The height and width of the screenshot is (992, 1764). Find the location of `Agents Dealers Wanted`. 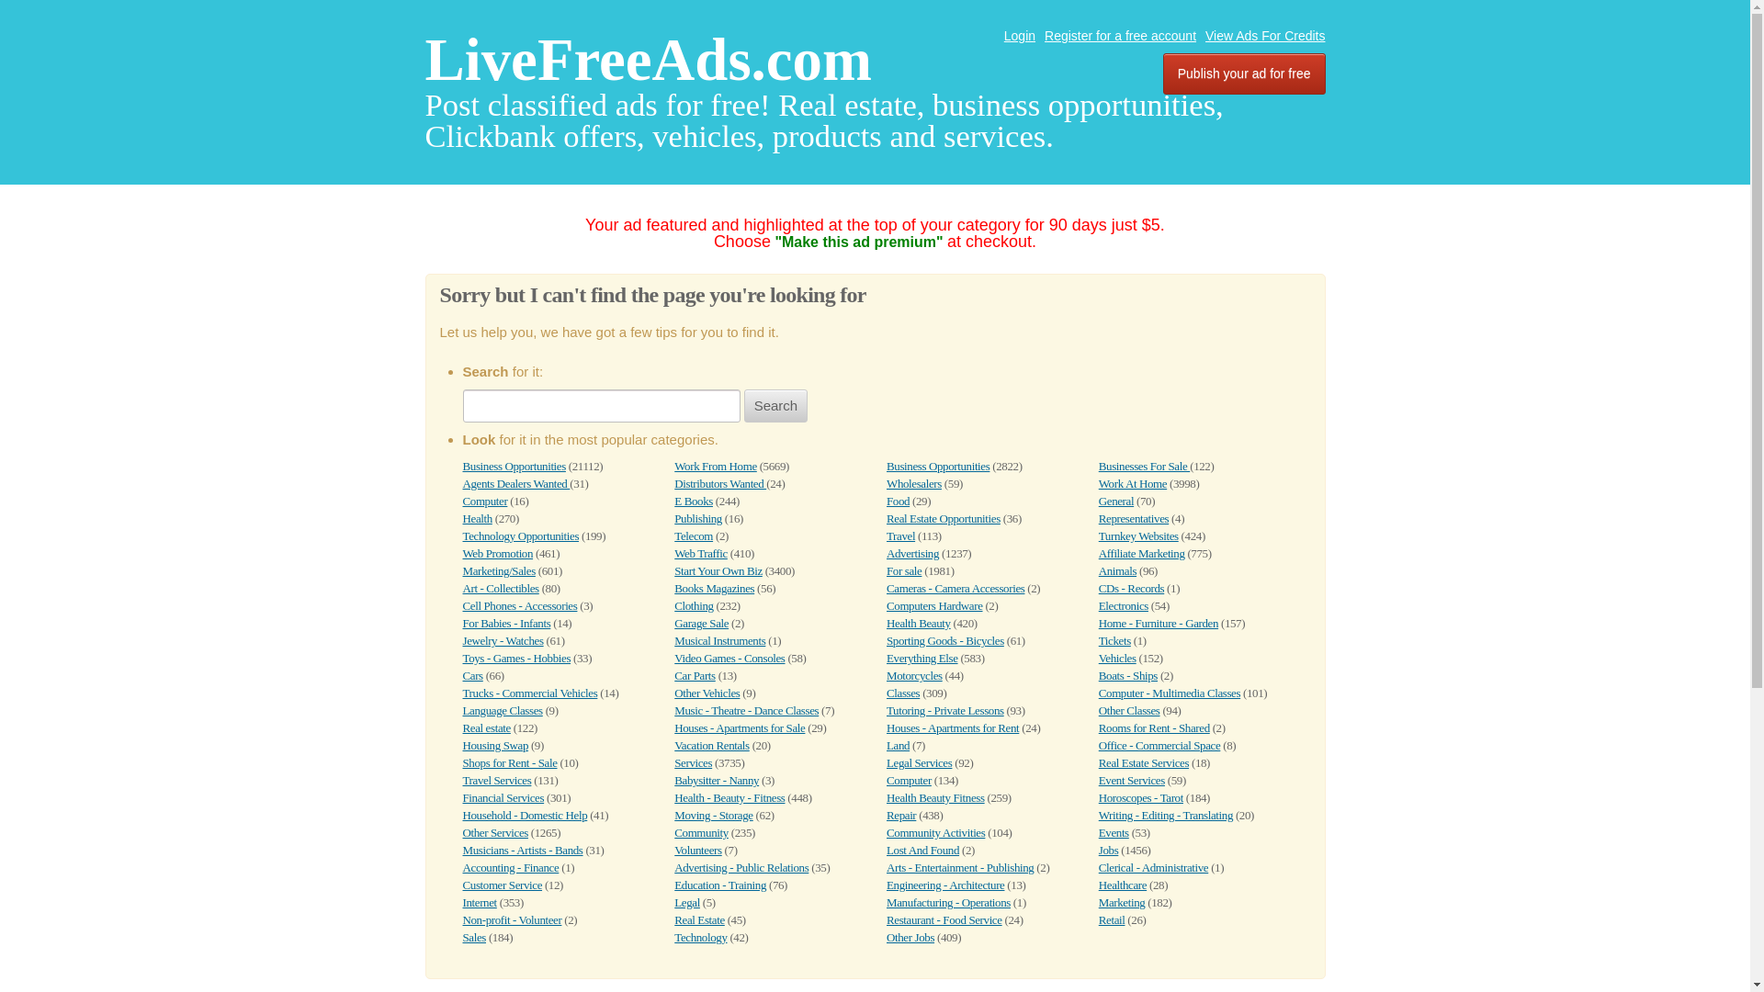

Agents Dealers Wanted is located at coordinates (516, 483).